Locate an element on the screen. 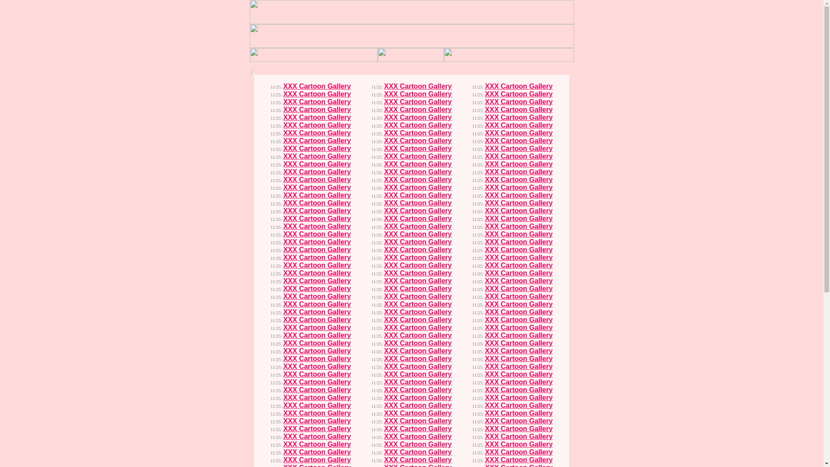 This screenshot has width=830, height=467. XXX Cartoon Gallery is located at coordinates (519, 250).